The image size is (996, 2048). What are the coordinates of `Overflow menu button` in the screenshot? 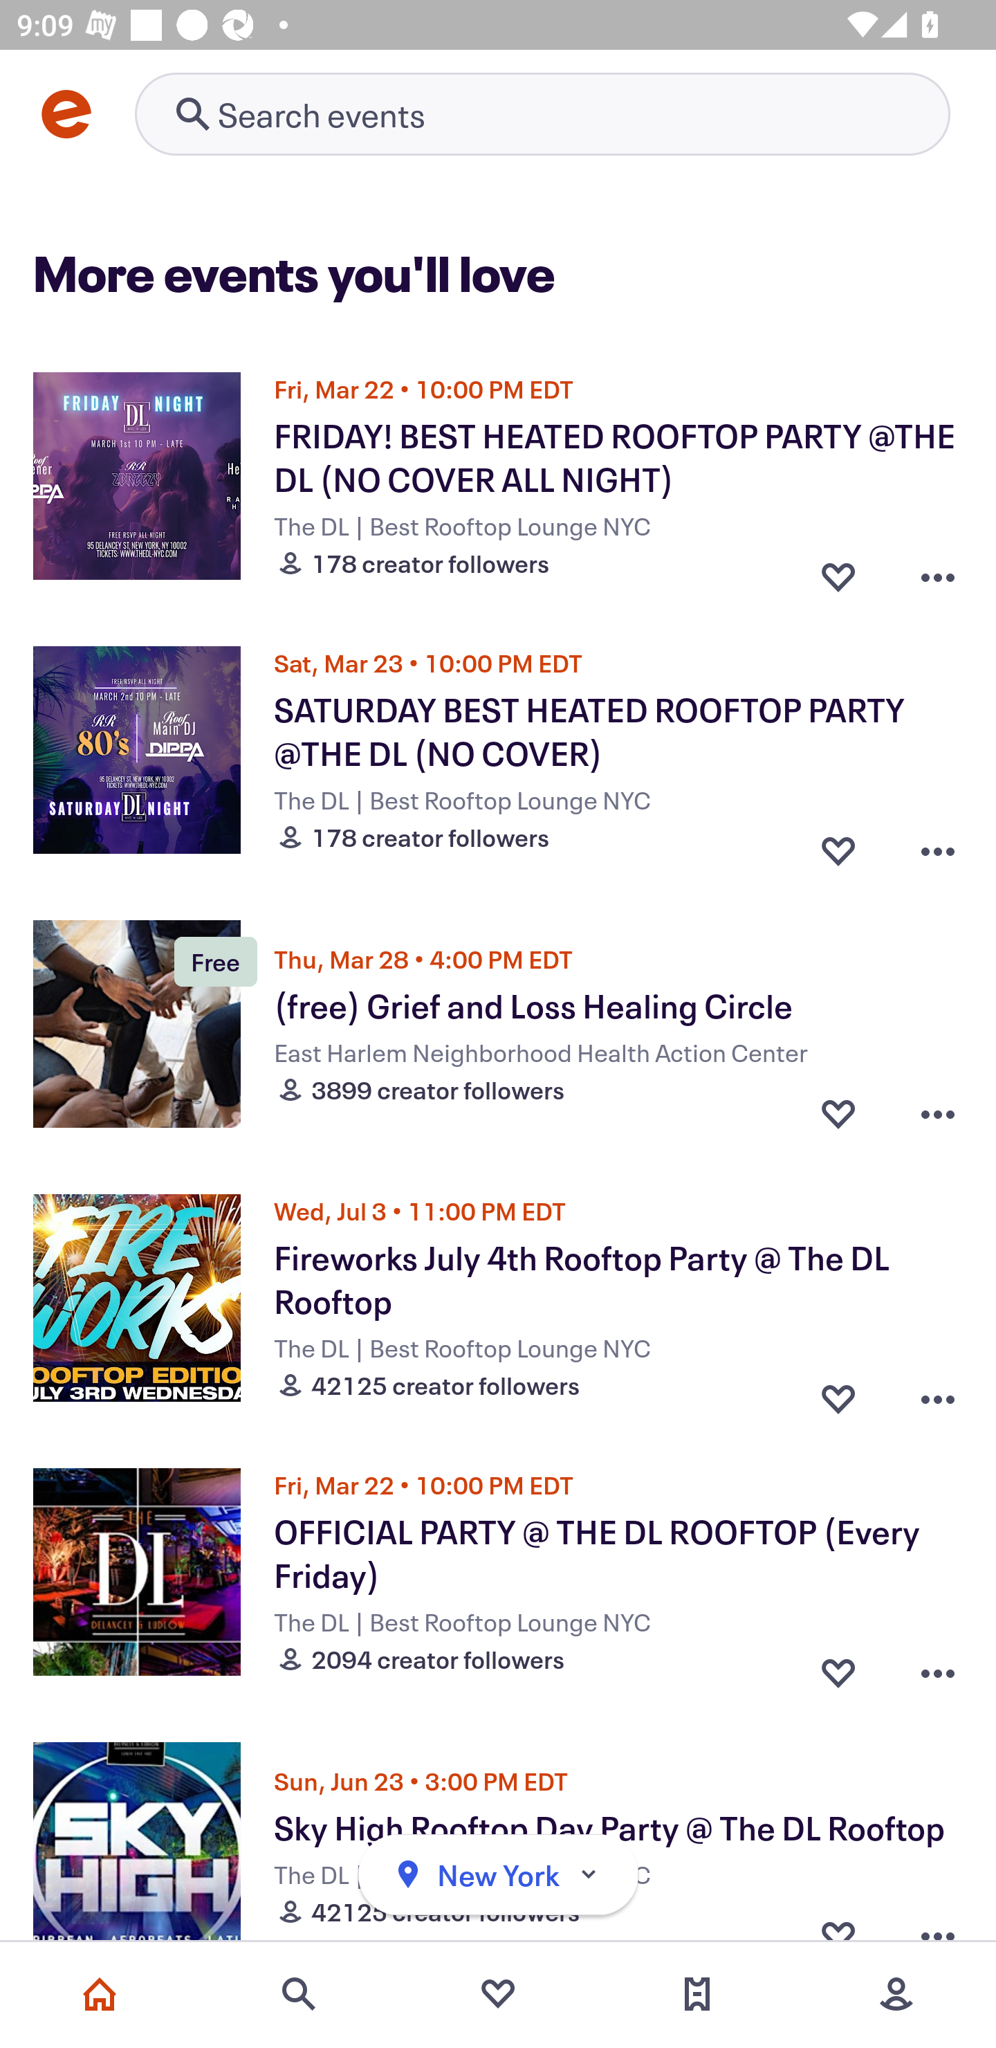 It's located at (938, 1113).